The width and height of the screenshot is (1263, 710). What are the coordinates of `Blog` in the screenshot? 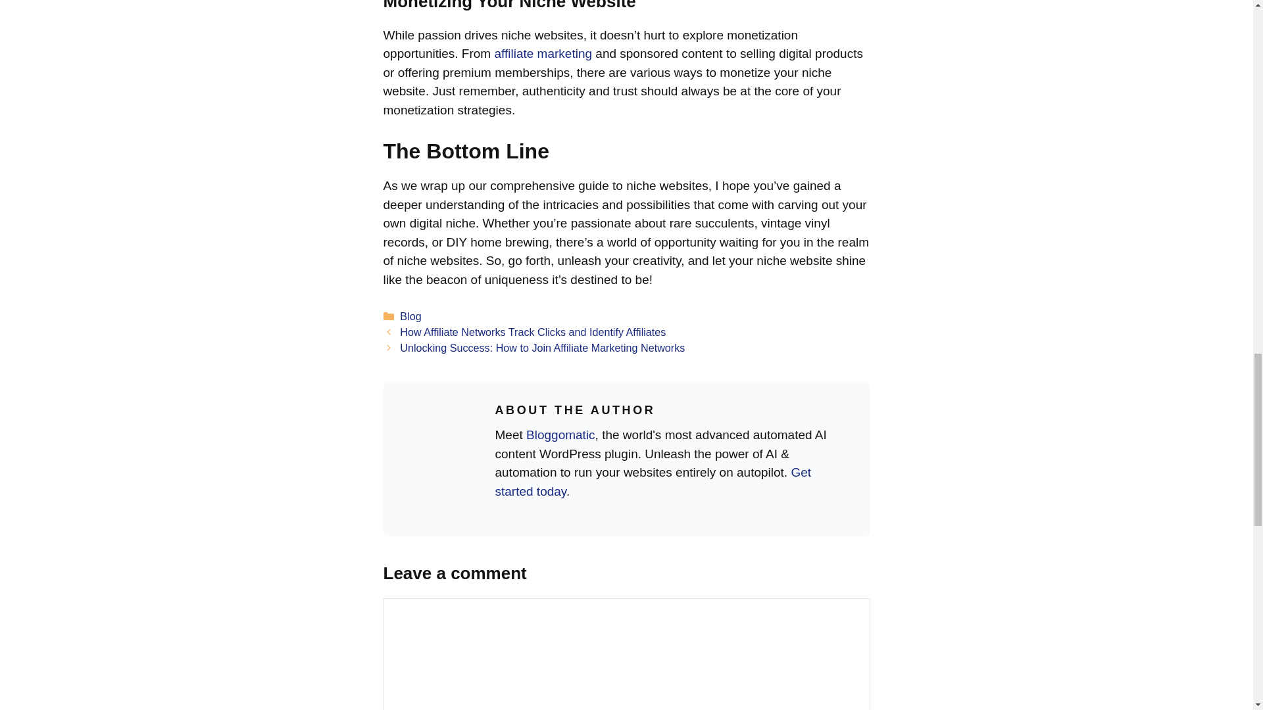 It's located at (410, 316).